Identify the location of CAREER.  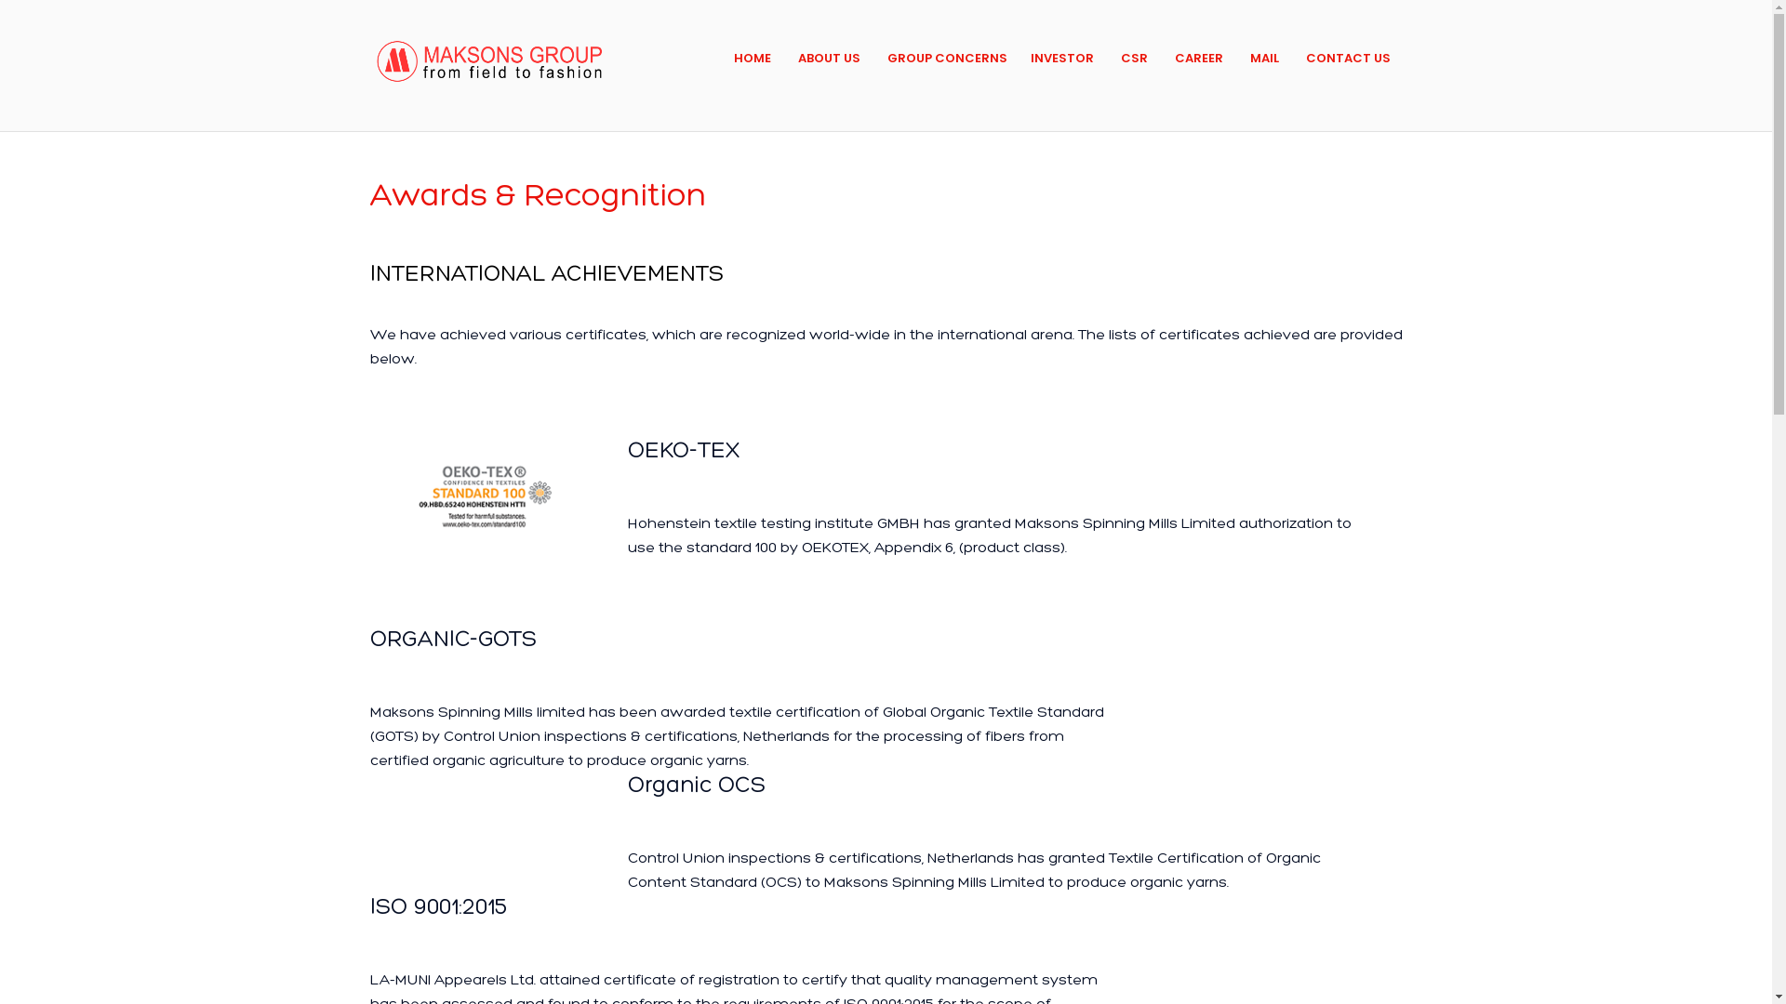
(1199, 58).